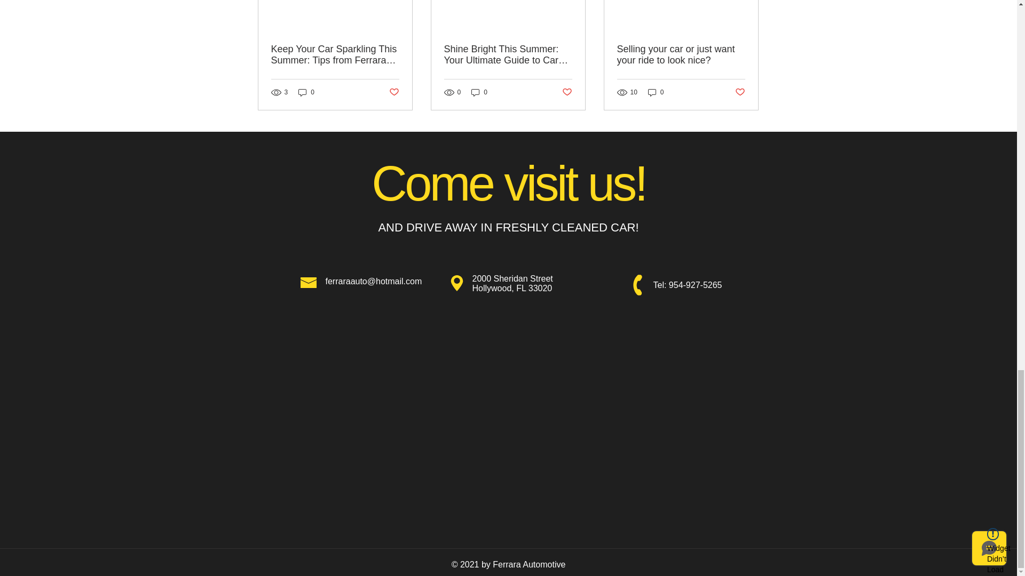  Describe the element at coordinates (567, 92) in the screenshot. I see `Post not marked as liked` at that location.